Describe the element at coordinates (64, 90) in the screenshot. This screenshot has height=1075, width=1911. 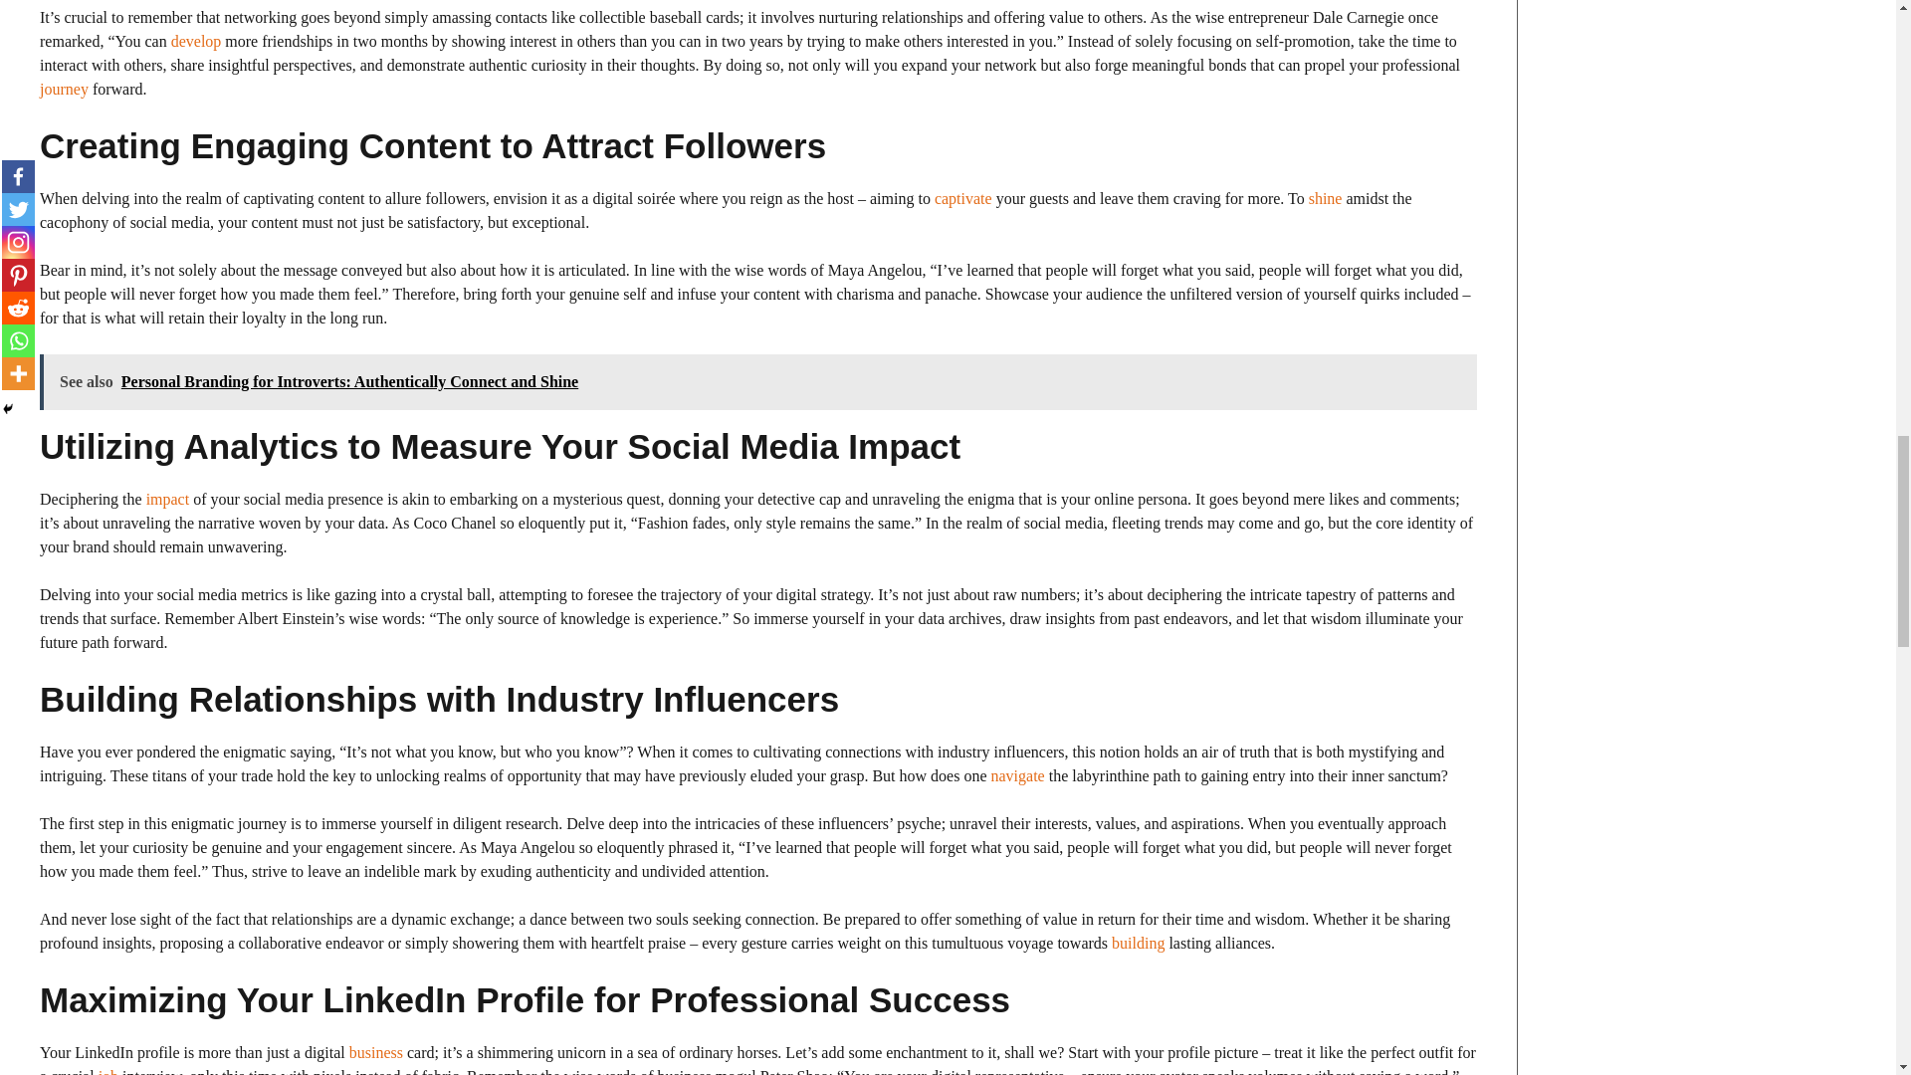
I see `journey` at that location.